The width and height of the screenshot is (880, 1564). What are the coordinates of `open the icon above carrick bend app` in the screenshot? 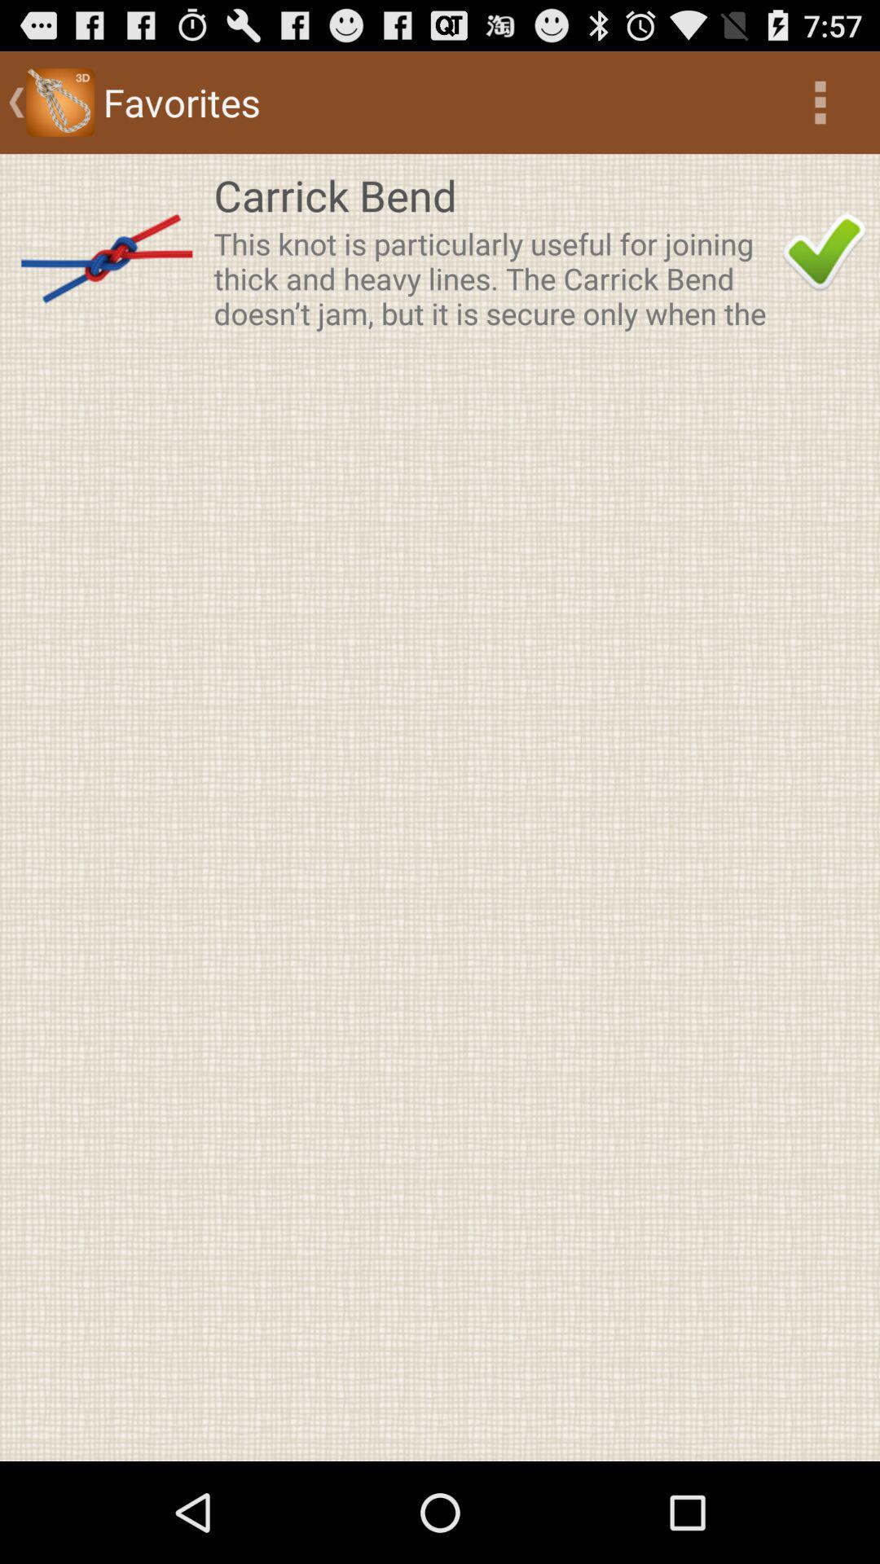 It's located at (820, 103).